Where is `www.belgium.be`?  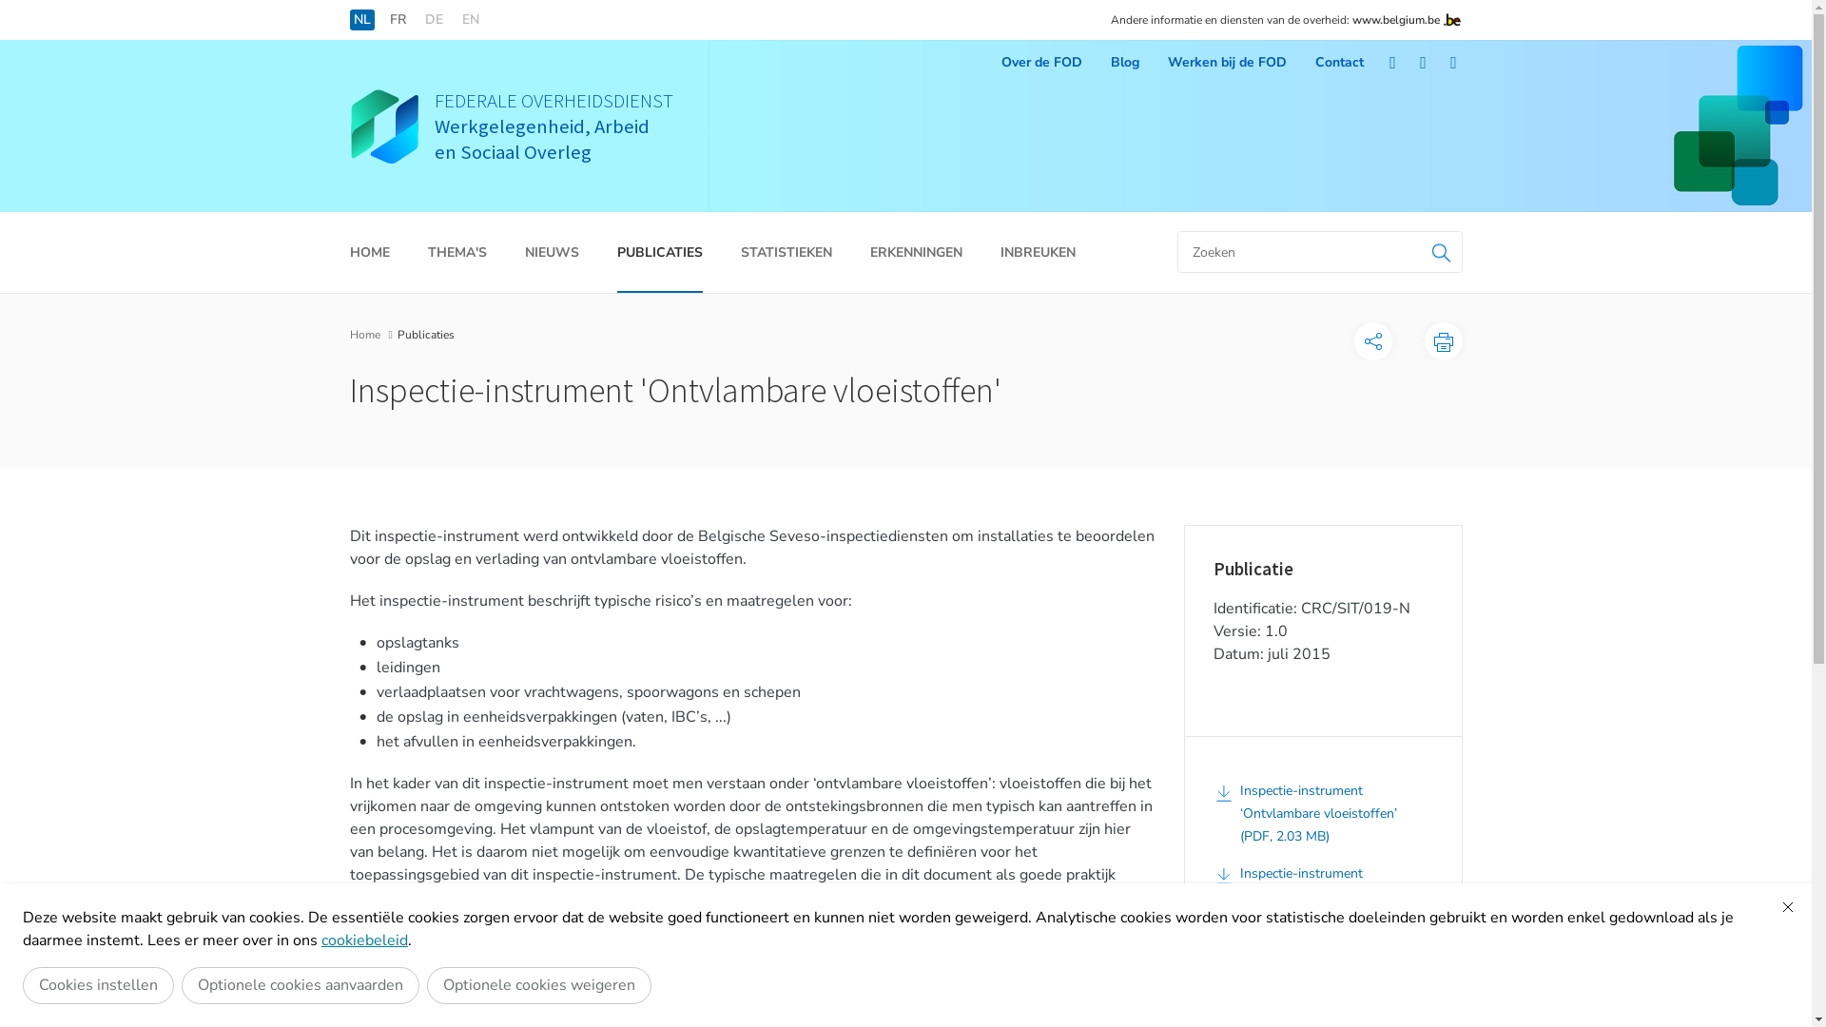 www.belgium.be is located at coordinates (1396, 20).